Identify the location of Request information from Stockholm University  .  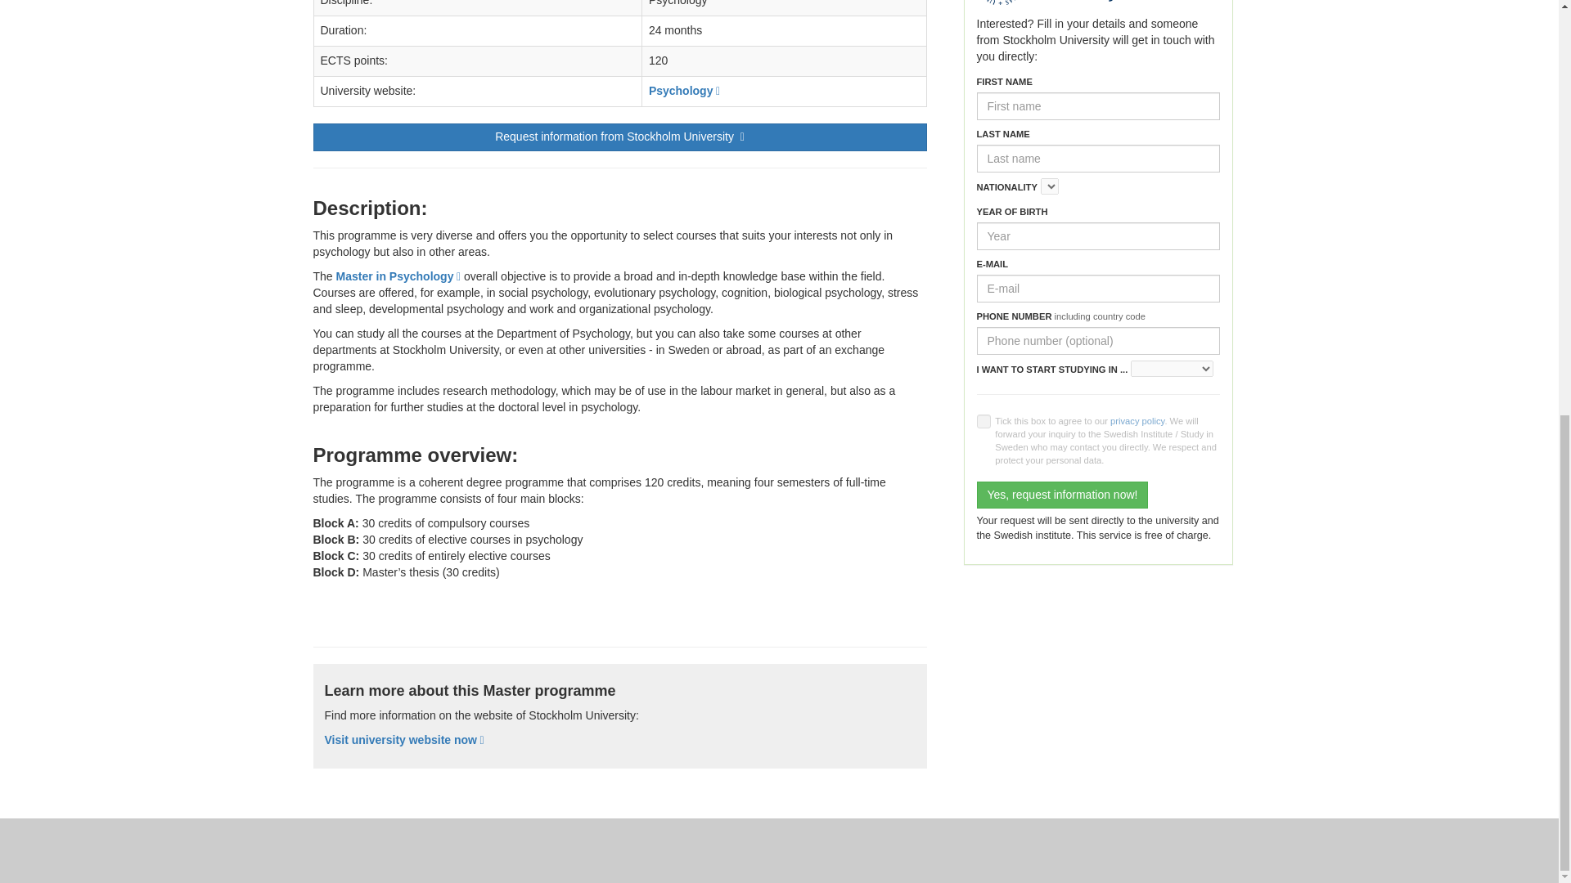
(619, 137).